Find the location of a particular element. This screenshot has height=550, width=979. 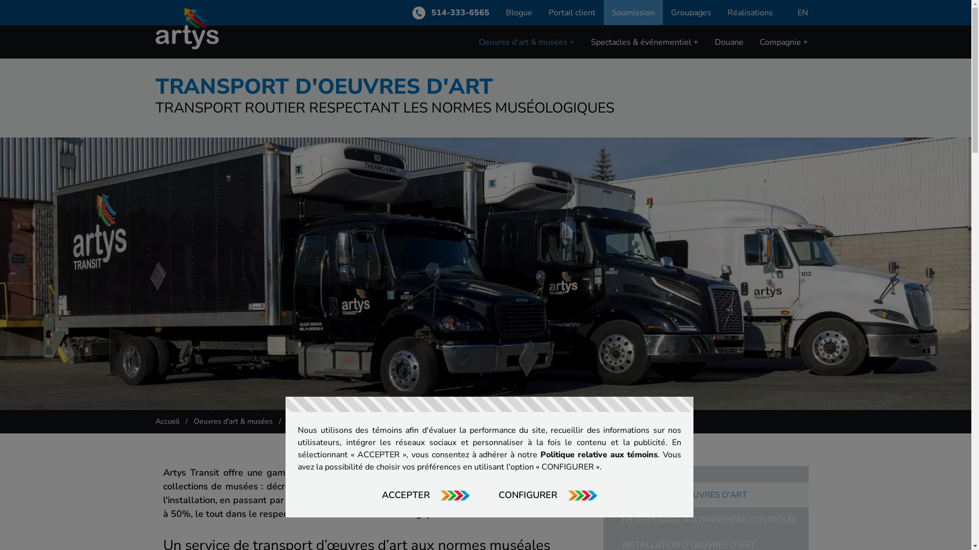

TRANSPORT D'OEUVRES D'ART is located at coordinates (684, 495).